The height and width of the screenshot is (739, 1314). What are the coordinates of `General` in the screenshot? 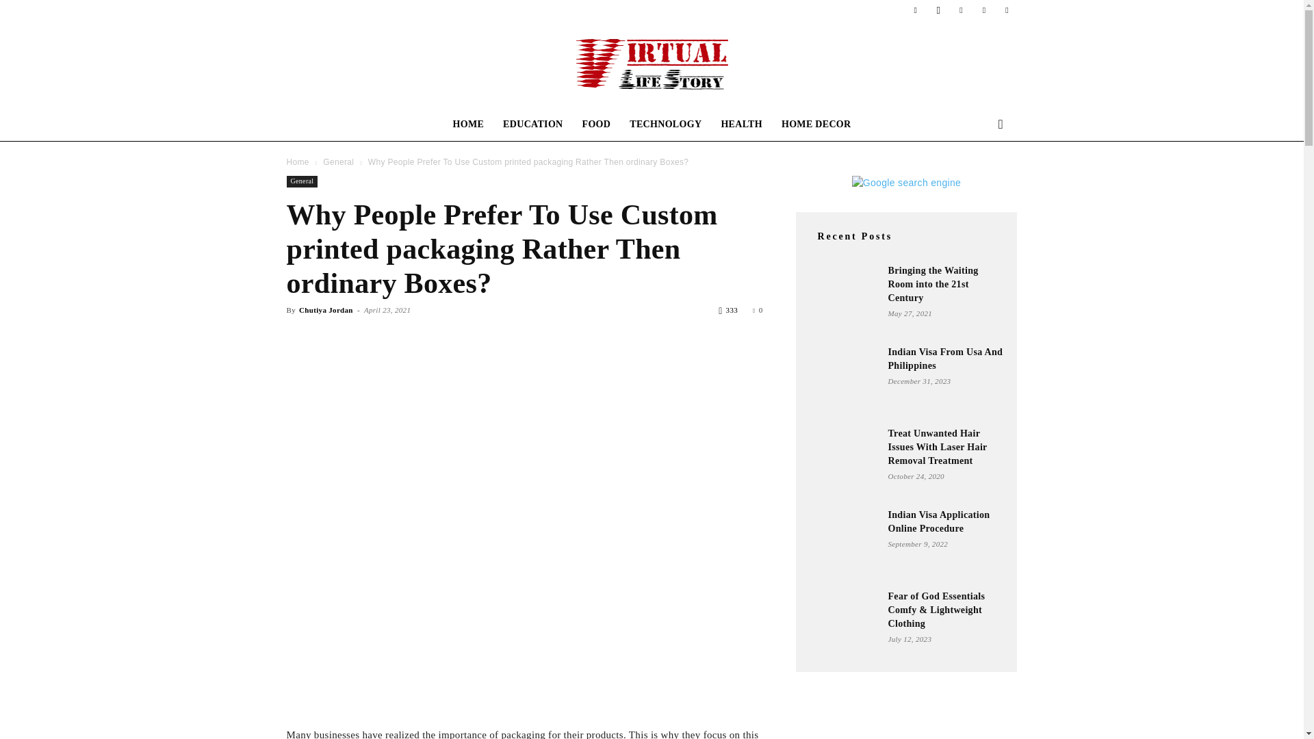 It's located at (338, 162).